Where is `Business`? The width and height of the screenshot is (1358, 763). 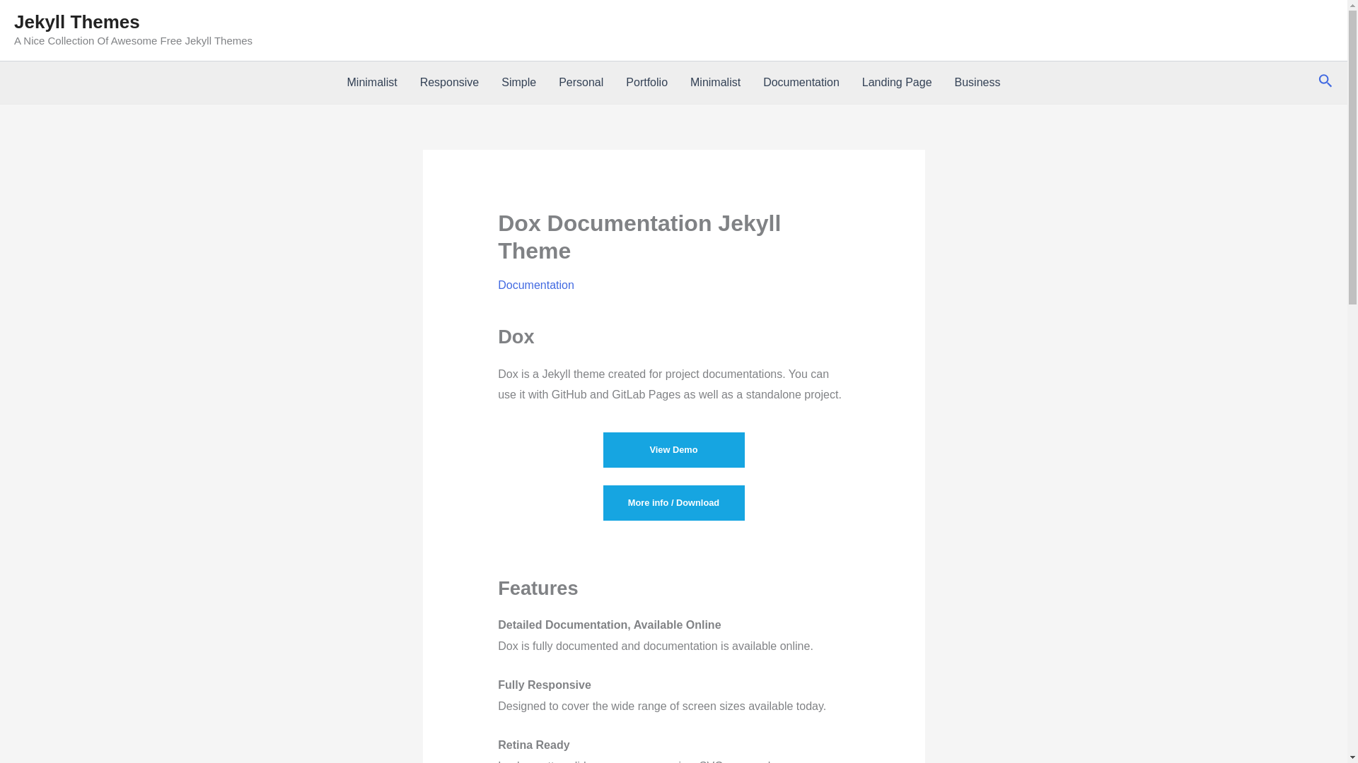 Business is located at coordinates (977, 82).